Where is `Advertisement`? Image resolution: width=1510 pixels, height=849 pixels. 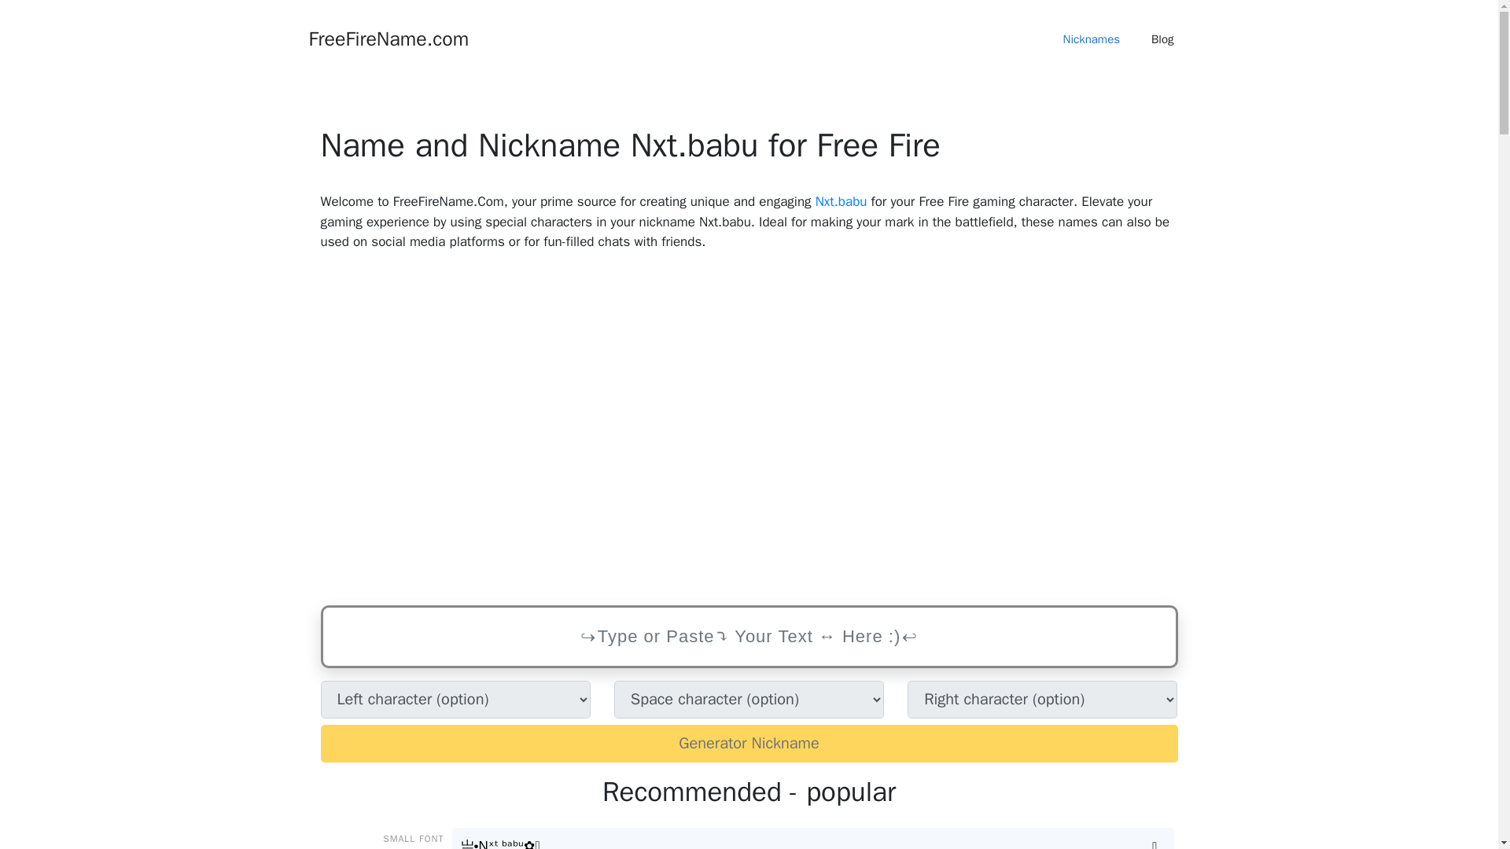
Advertisement is located at coordinates (749, 429).